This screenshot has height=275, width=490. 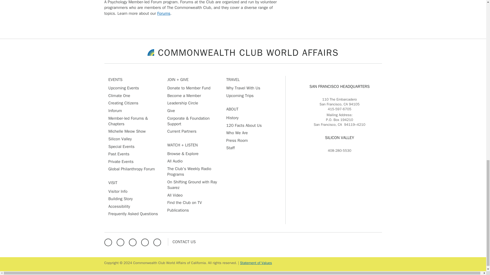 I want to click on Instagram, so click(x=134, y=241).